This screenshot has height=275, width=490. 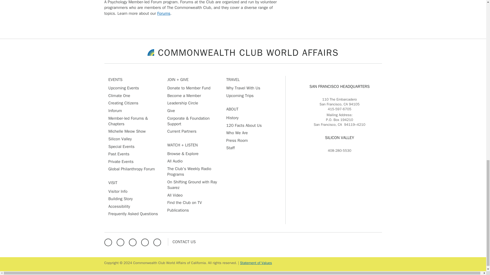 I want to click on Instagram, so click(x=134, y=241).